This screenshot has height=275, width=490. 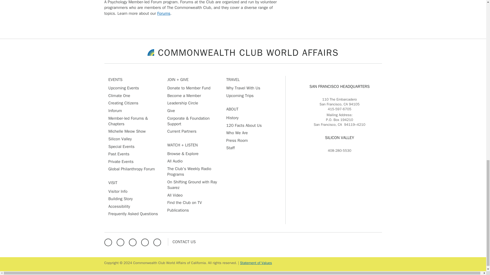 I want to click on Instagram, so click(x=134, y=241).